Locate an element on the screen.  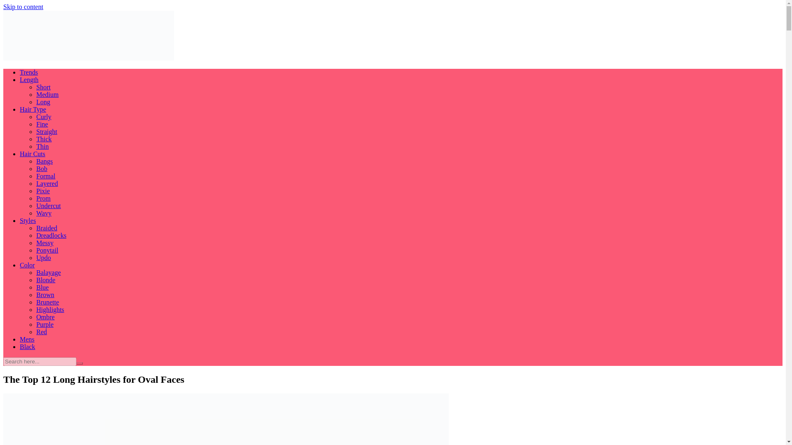
Blue is located at coordinates (42, 288).